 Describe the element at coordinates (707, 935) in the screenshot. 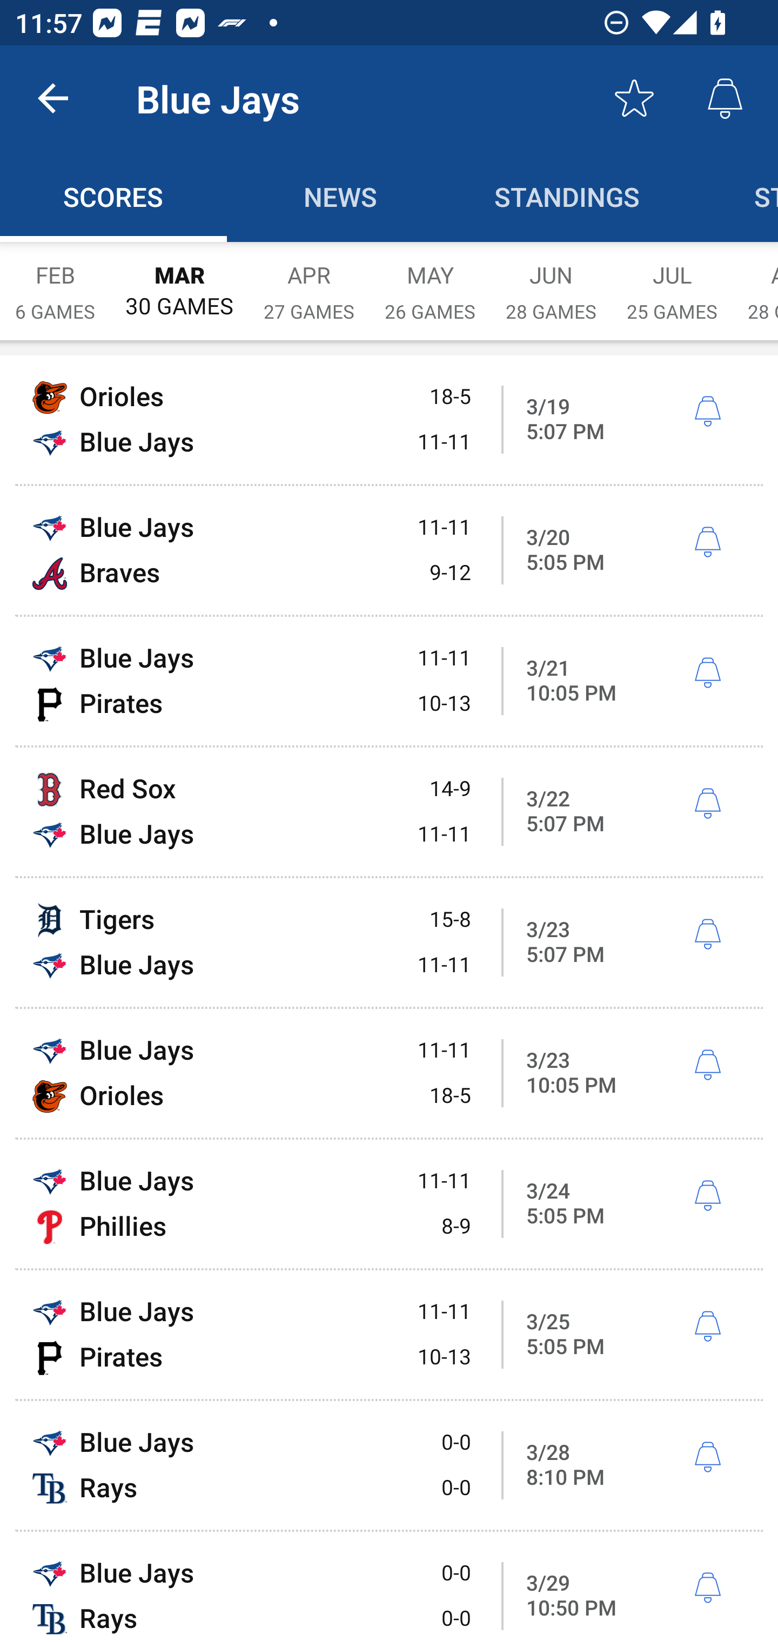

I see `í` at that location.